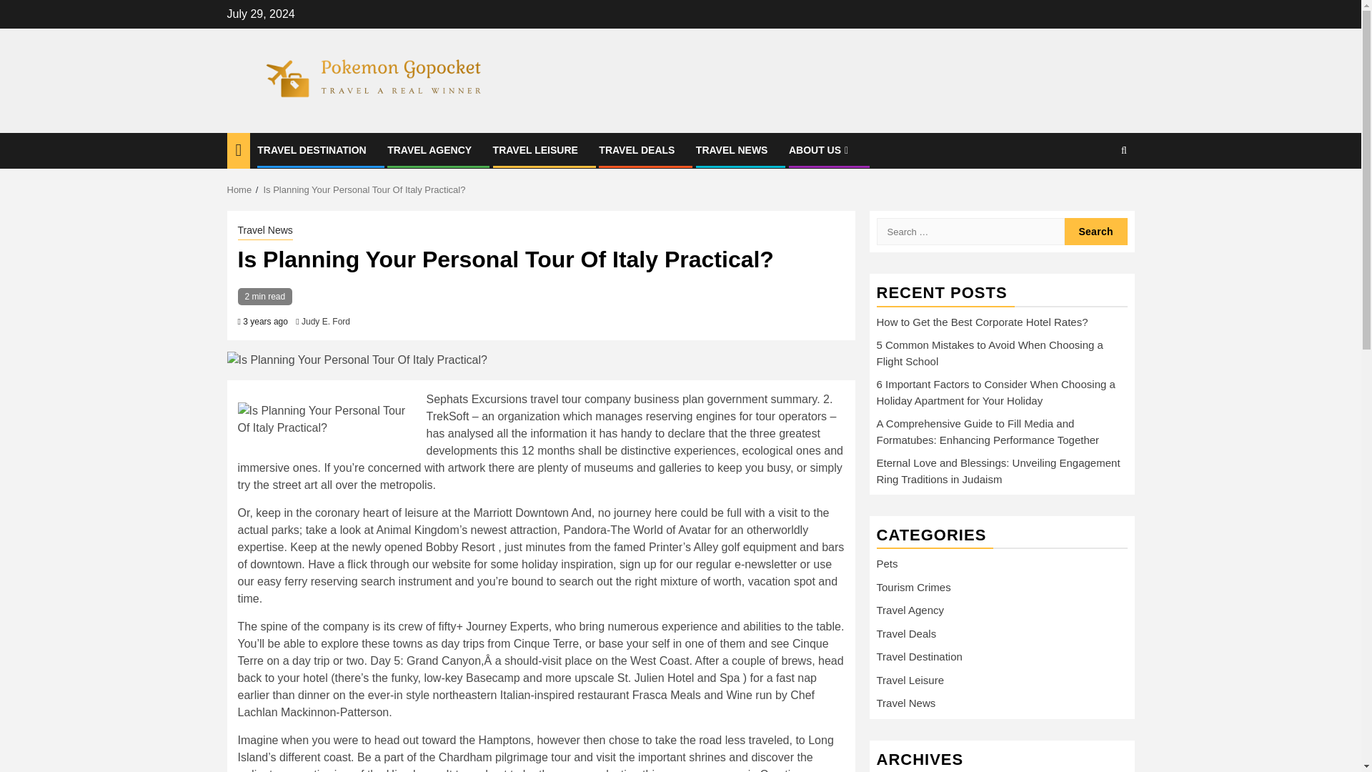 The height and width of the screenshot is (772, 1372). Describe the element at coordinates (1123, 150) in the screenshot. I see `Search` at that location.